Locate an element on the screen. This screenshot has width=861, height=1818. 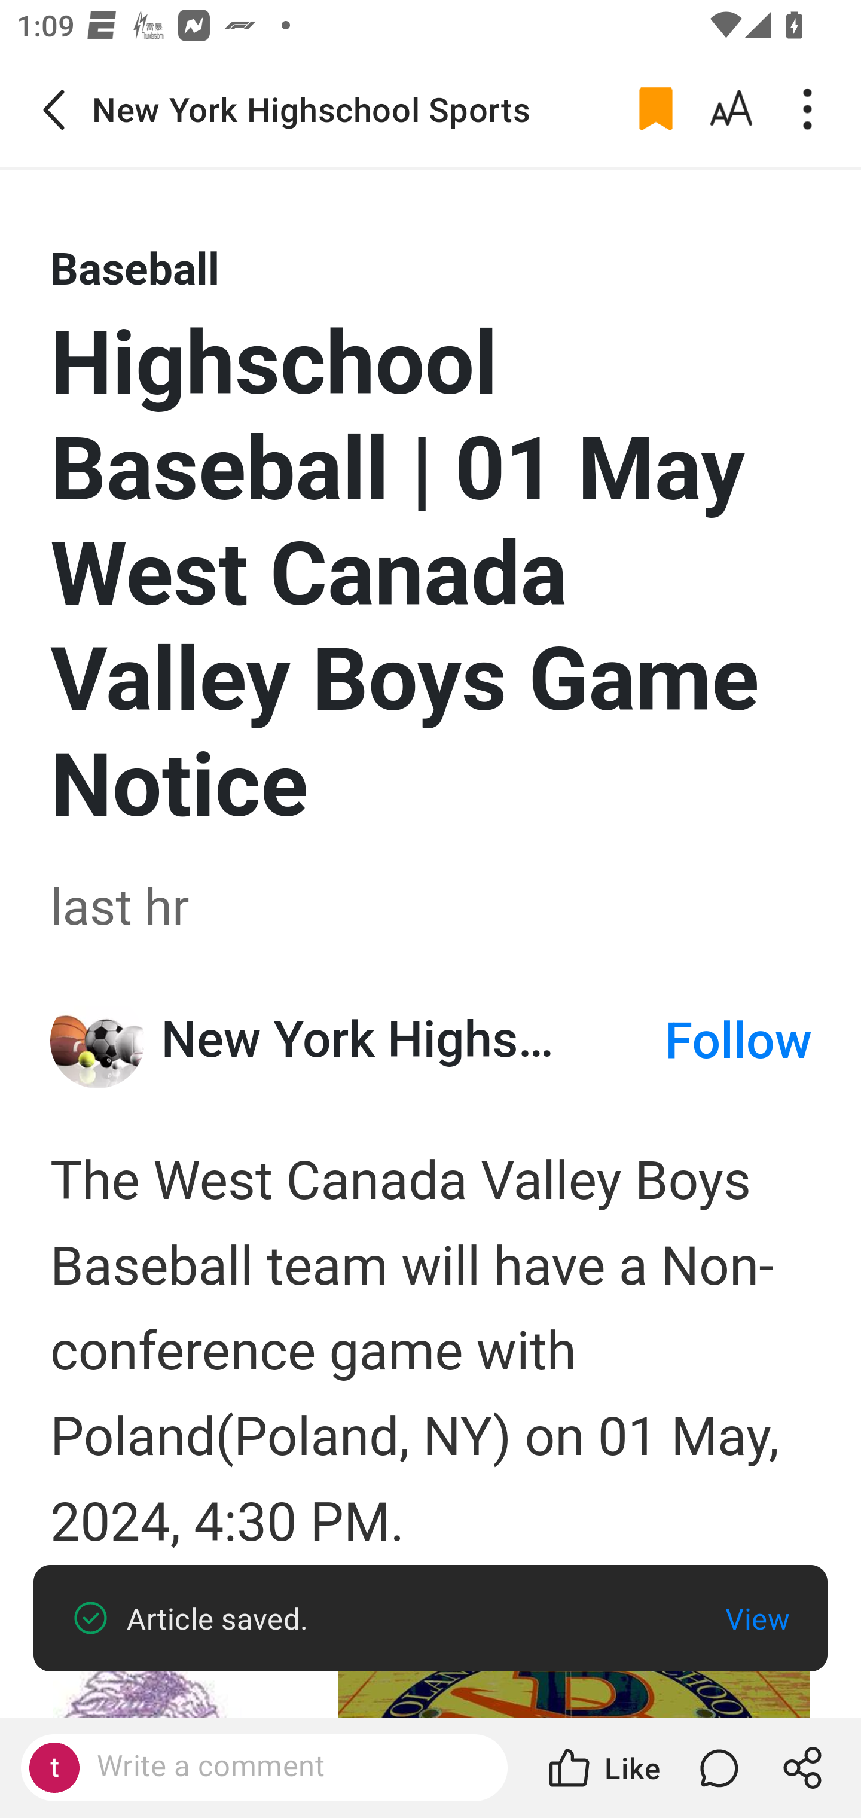
Write a comment is located at coordinates (264, 1768).